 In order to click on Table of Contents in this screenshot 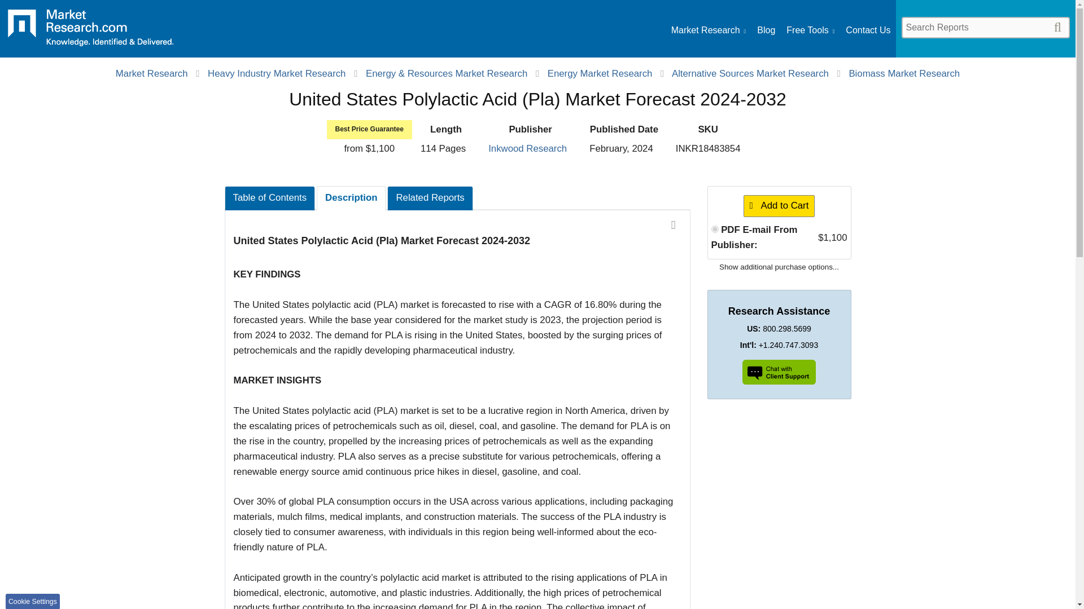, I will do `click(270, 198)`.